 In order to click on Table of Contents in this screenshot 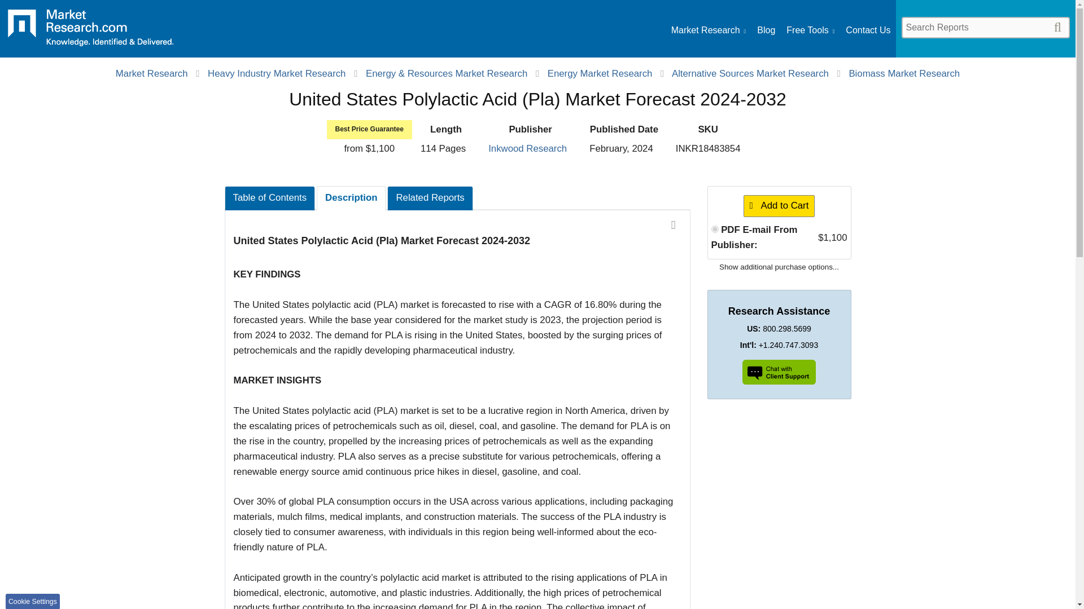, I will do `click(270, 198)`.